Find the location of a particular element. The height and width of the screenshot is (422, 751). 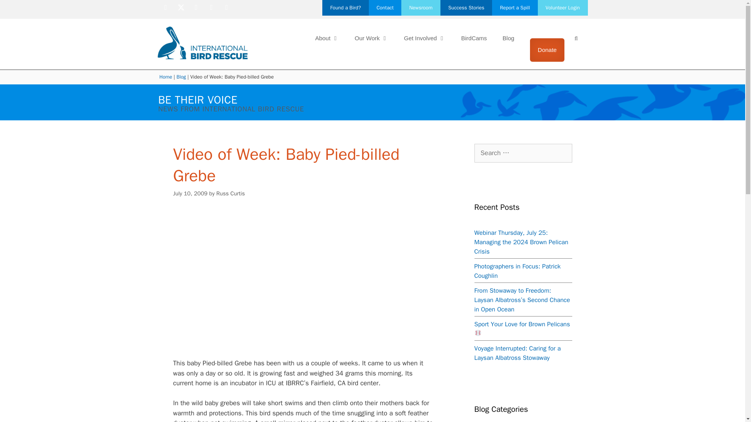

View all posts by Russ Curtis is located at coordinates (230, 193).